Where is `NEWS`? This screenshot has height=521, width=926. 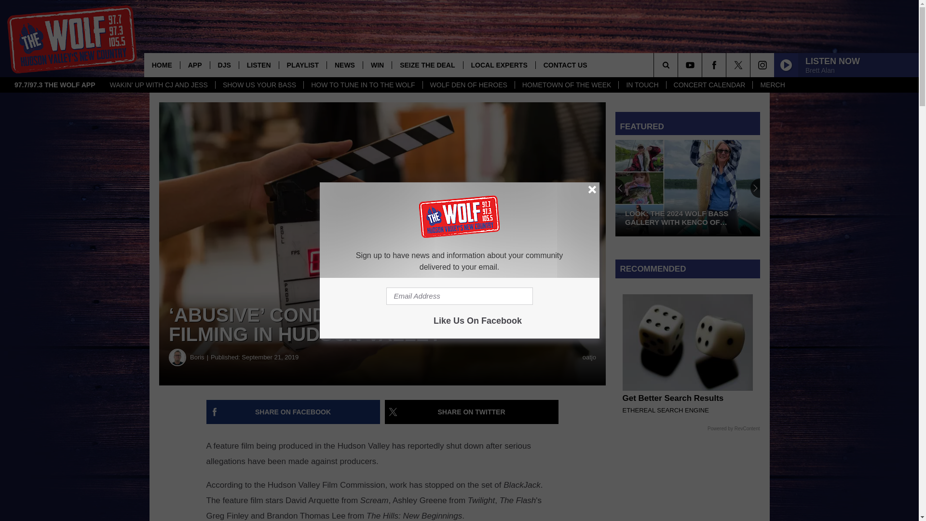
NEWS is located at coordinates (344, 65).